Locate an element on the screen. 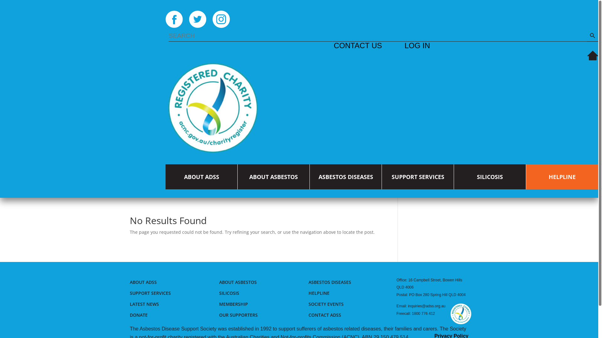 The image size is (602, 338). ABOUT ADSS is located at coordinates (143, 282).